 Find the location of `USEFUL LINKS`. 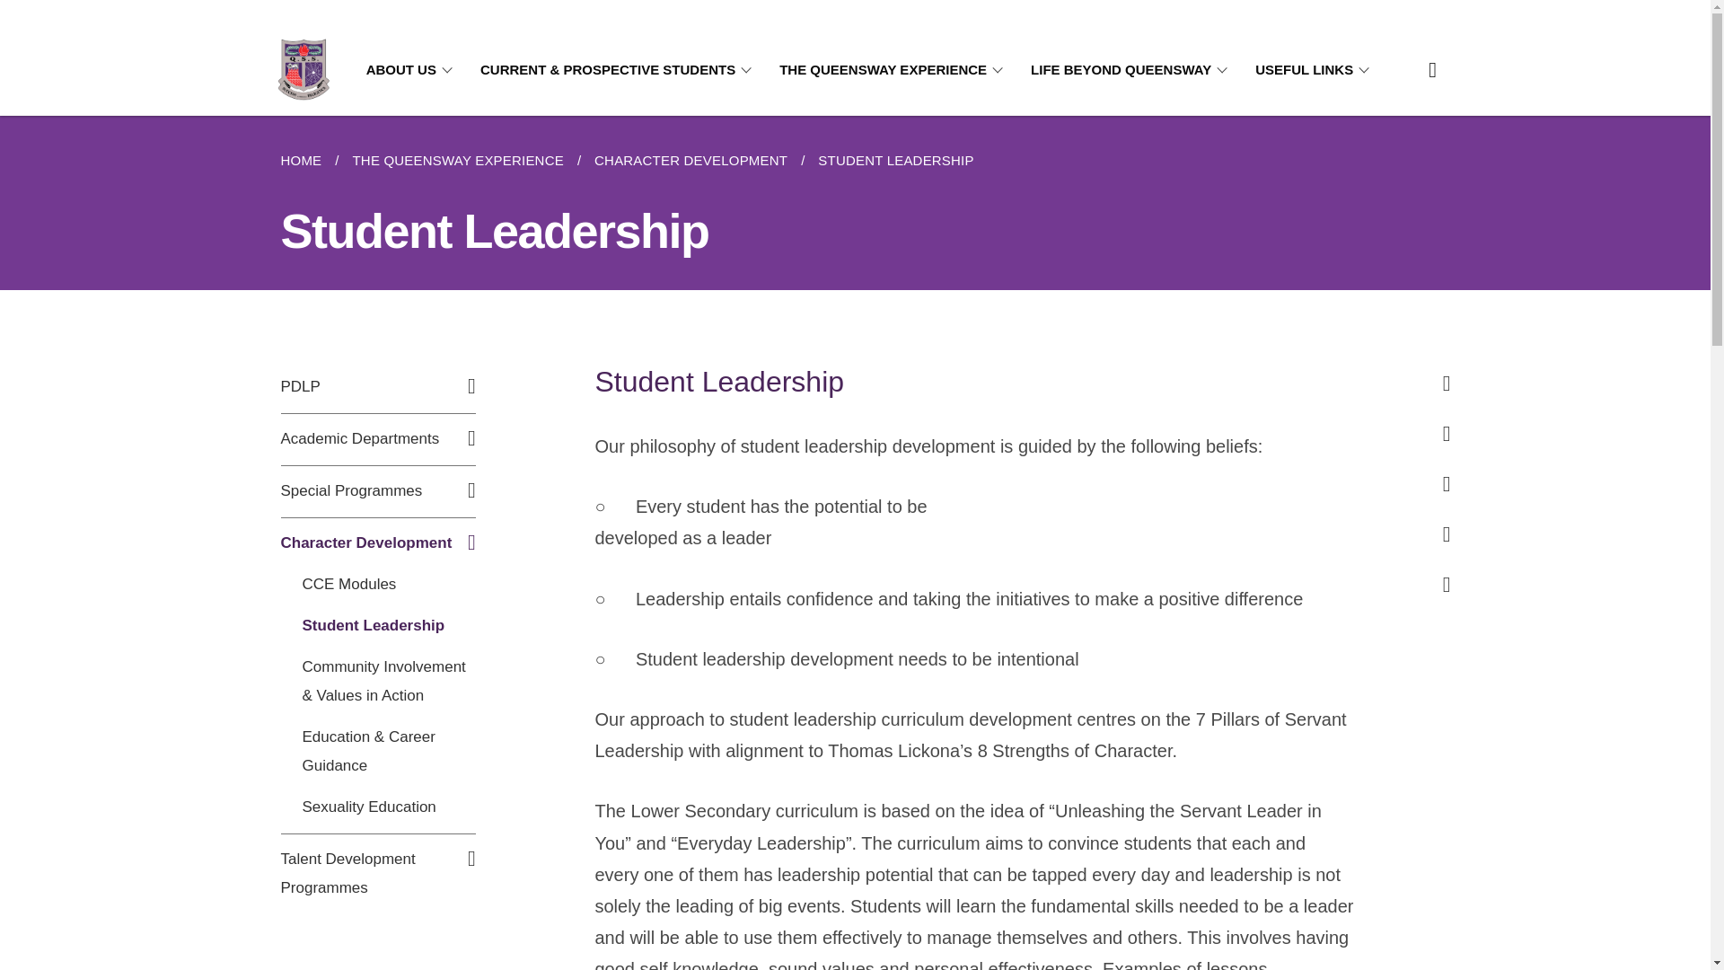

USEFUL LINKS is located at coordinates (1315, 70).